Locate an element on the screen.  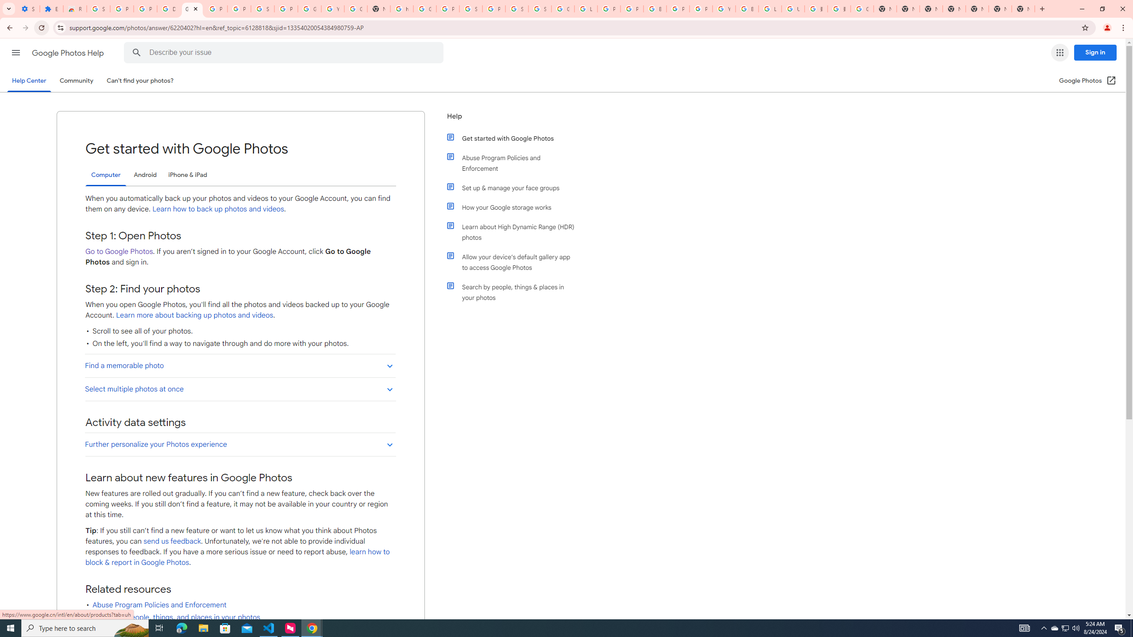
Google Account is located at coordinates (309, 9).